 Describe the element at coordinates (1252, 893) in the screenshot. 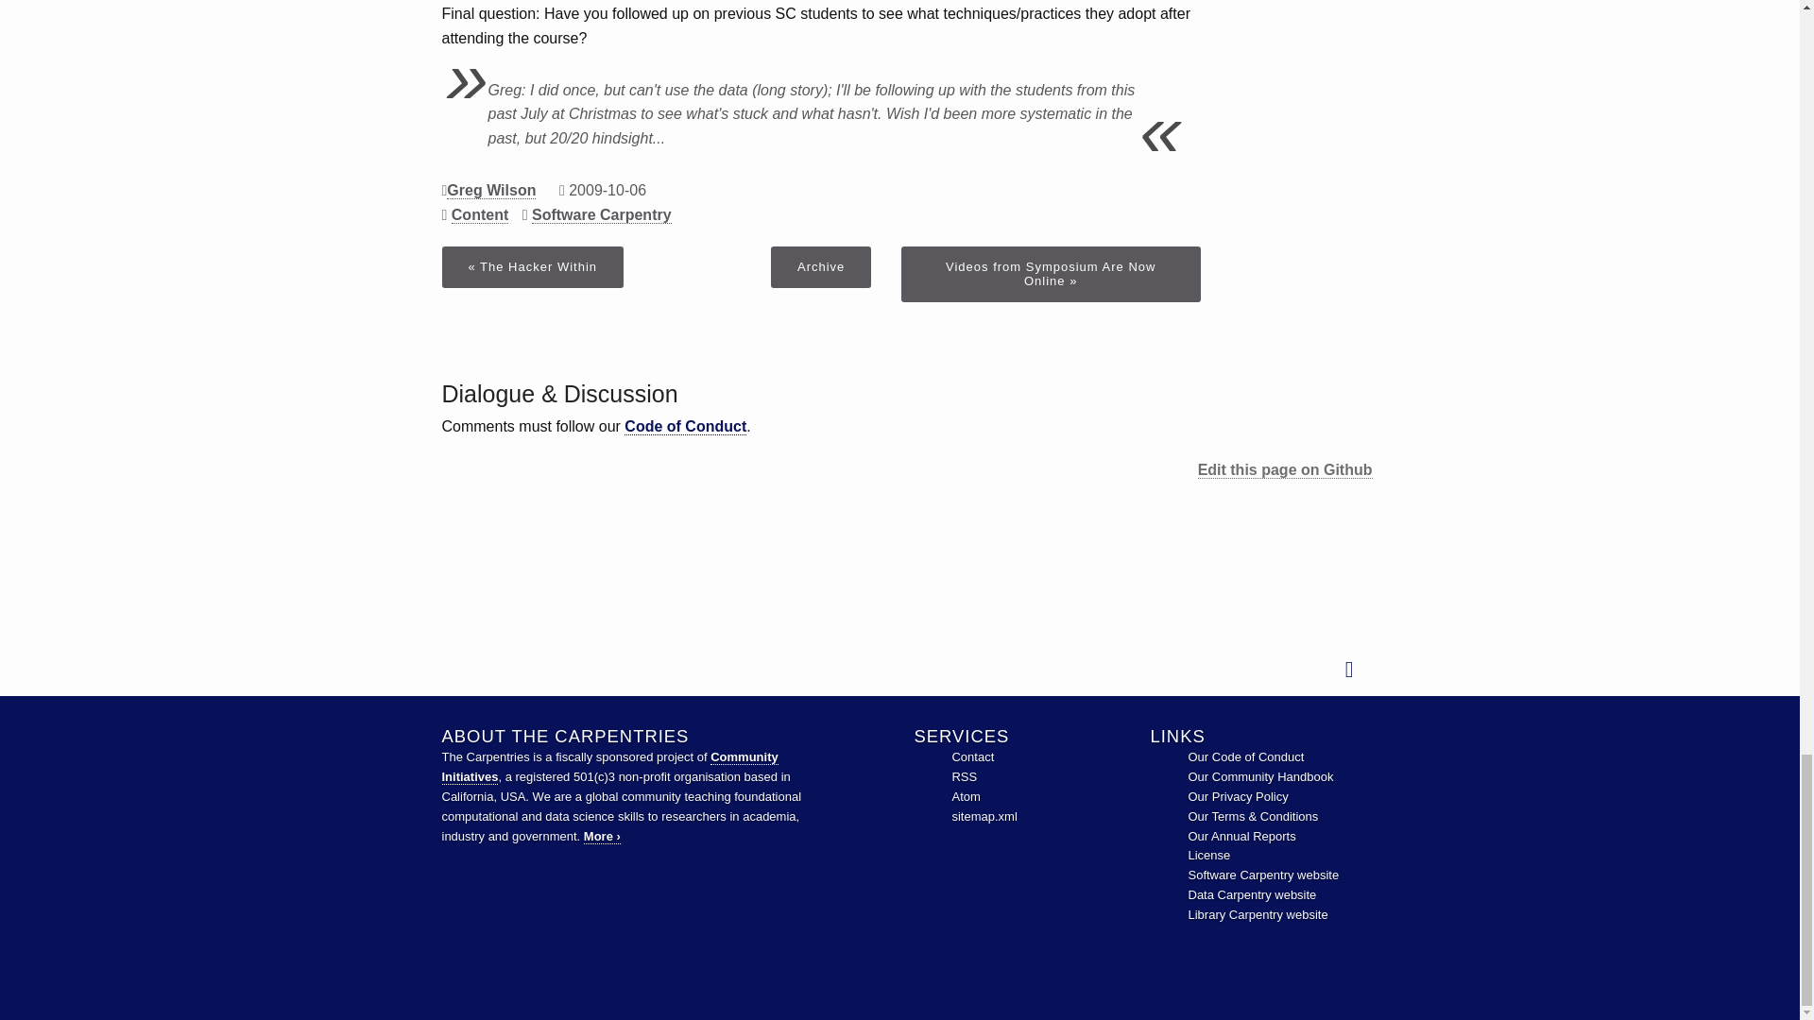

I see `Data Carpentry` at that location.